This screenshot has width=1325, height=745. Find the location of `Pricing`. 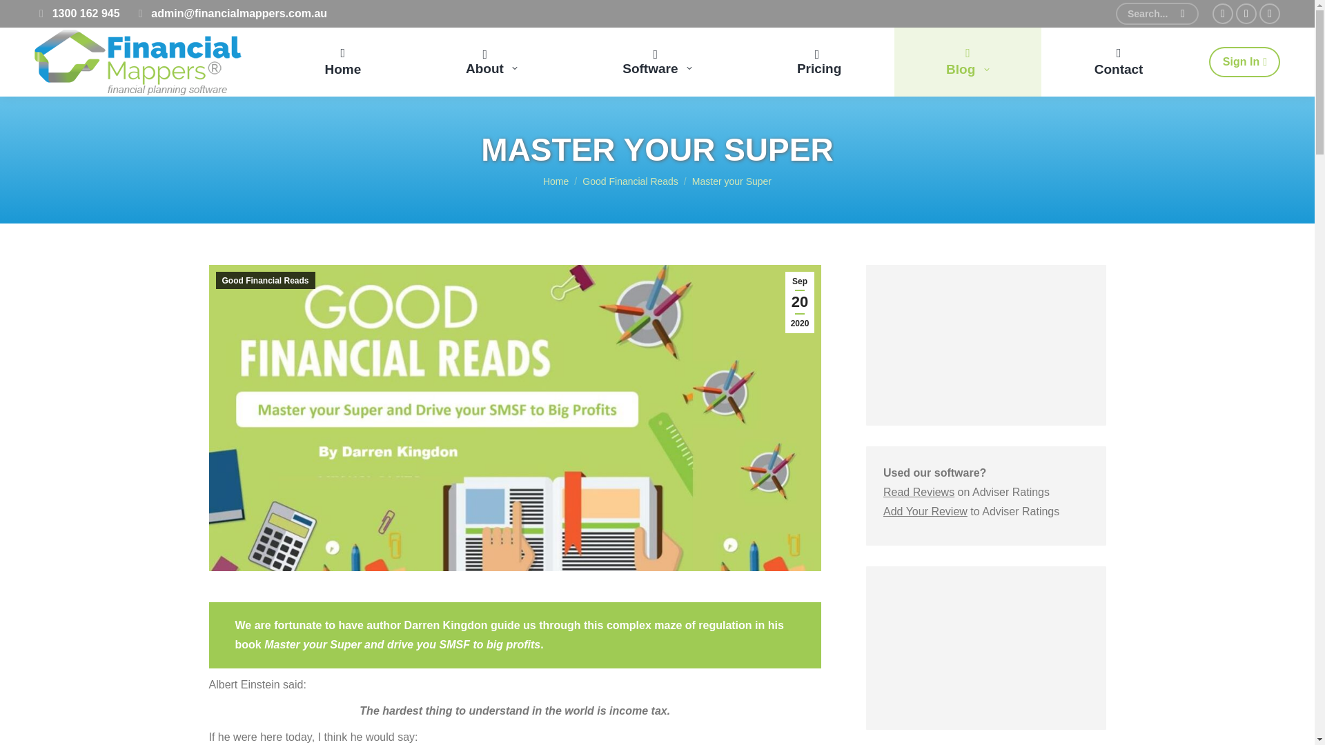

Pricing is located at coordinates (818, 62).